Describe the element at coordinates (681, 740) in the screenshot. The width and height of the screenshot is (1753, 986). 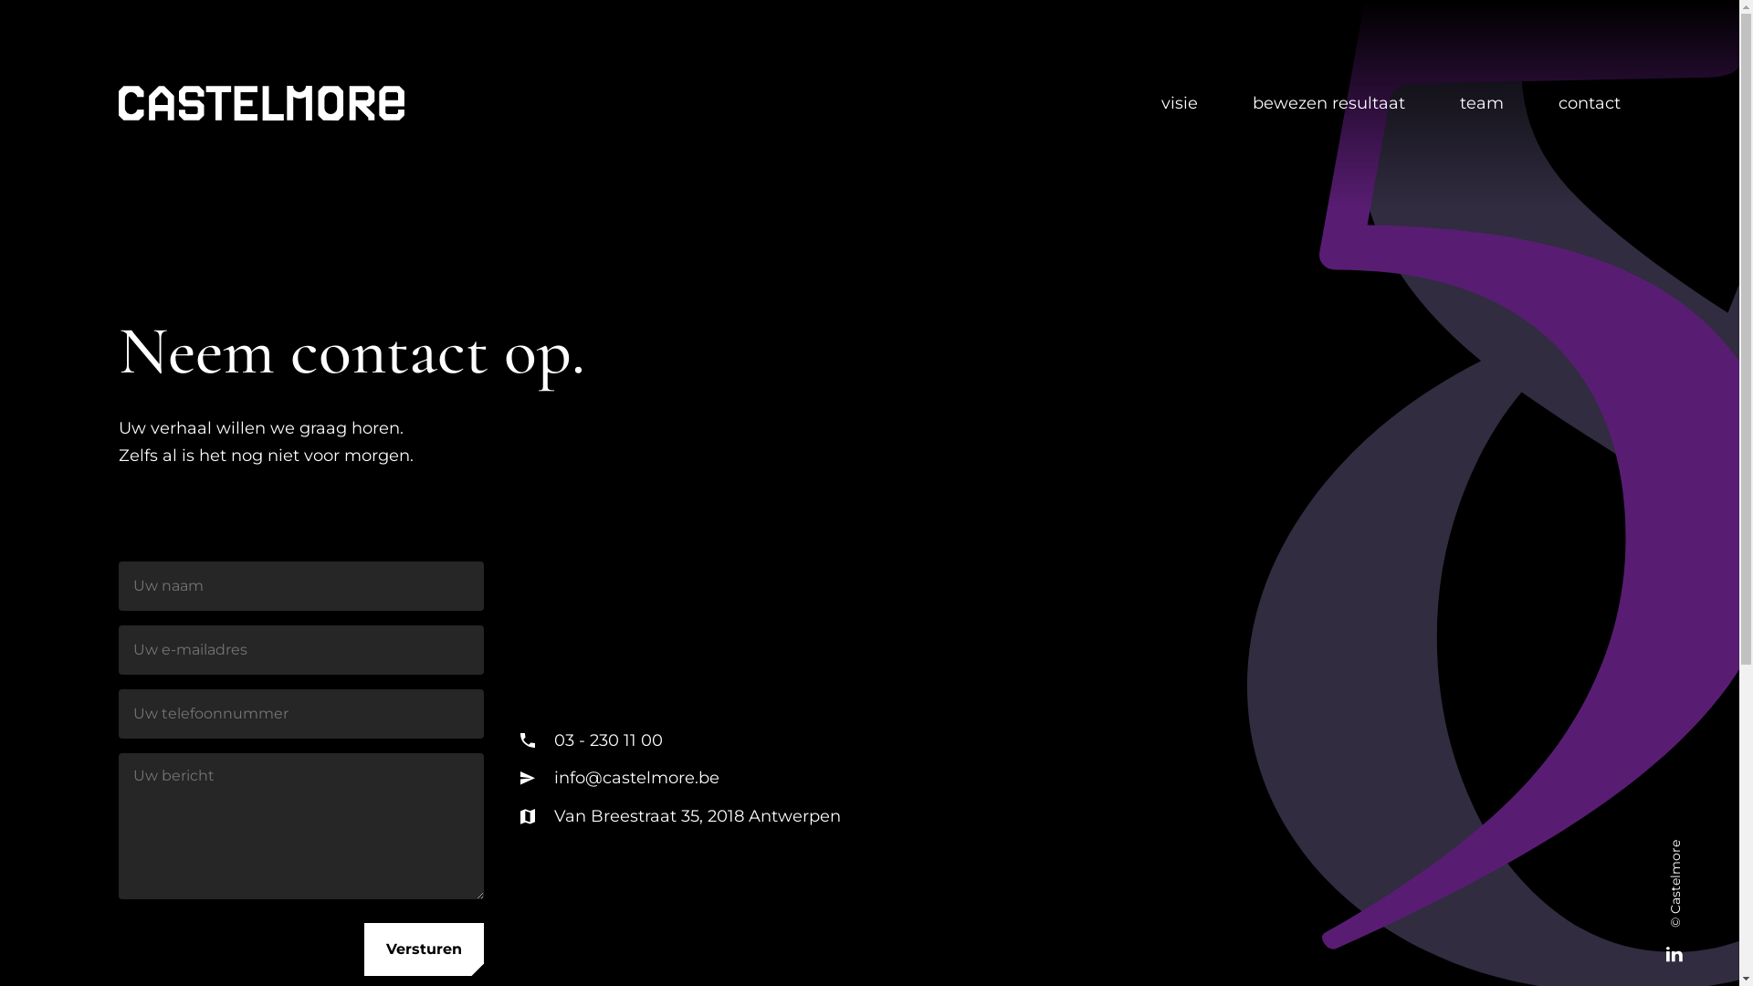
I see `03 - 230 11 00` at that location.